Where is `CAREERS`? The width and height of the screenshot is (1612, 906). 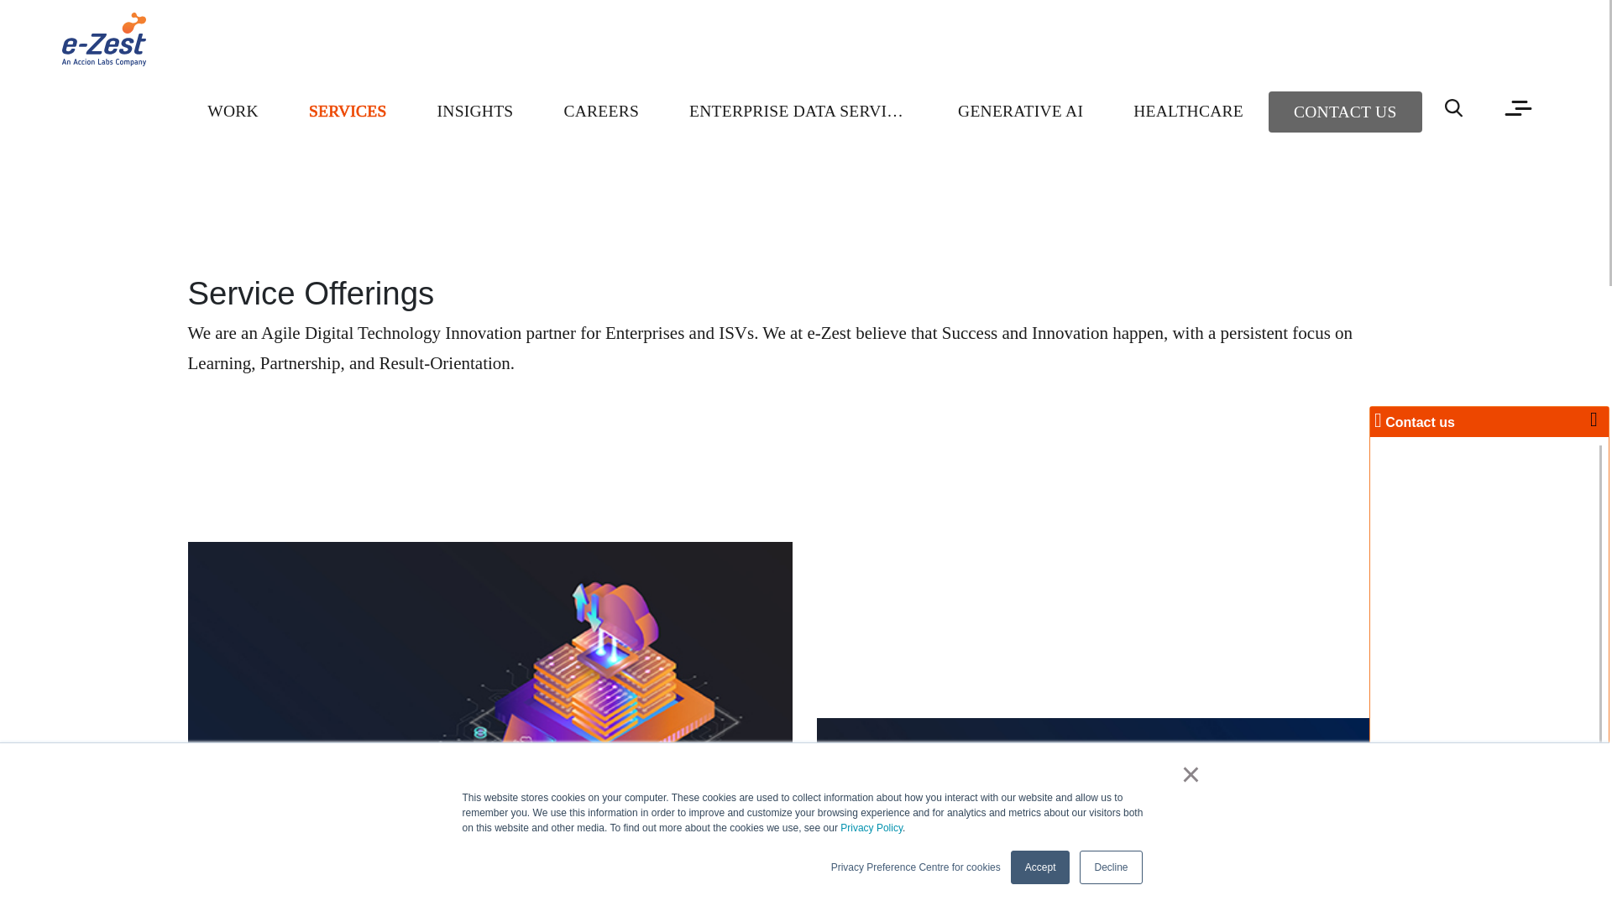
CAREERS is located at coordinates (601, 111).